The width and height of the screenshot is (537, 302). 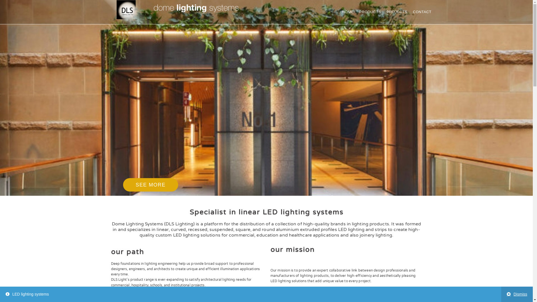 I want to click on SEE MORE, so click(x=150, y=185).